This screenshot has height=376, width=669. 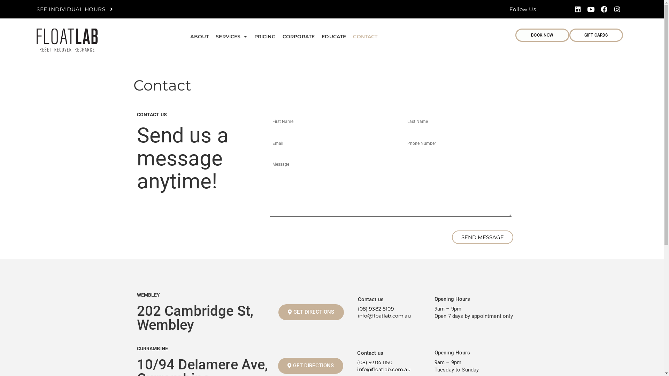 I want to click on GIFT CARDS, so click(x=596, y=35).